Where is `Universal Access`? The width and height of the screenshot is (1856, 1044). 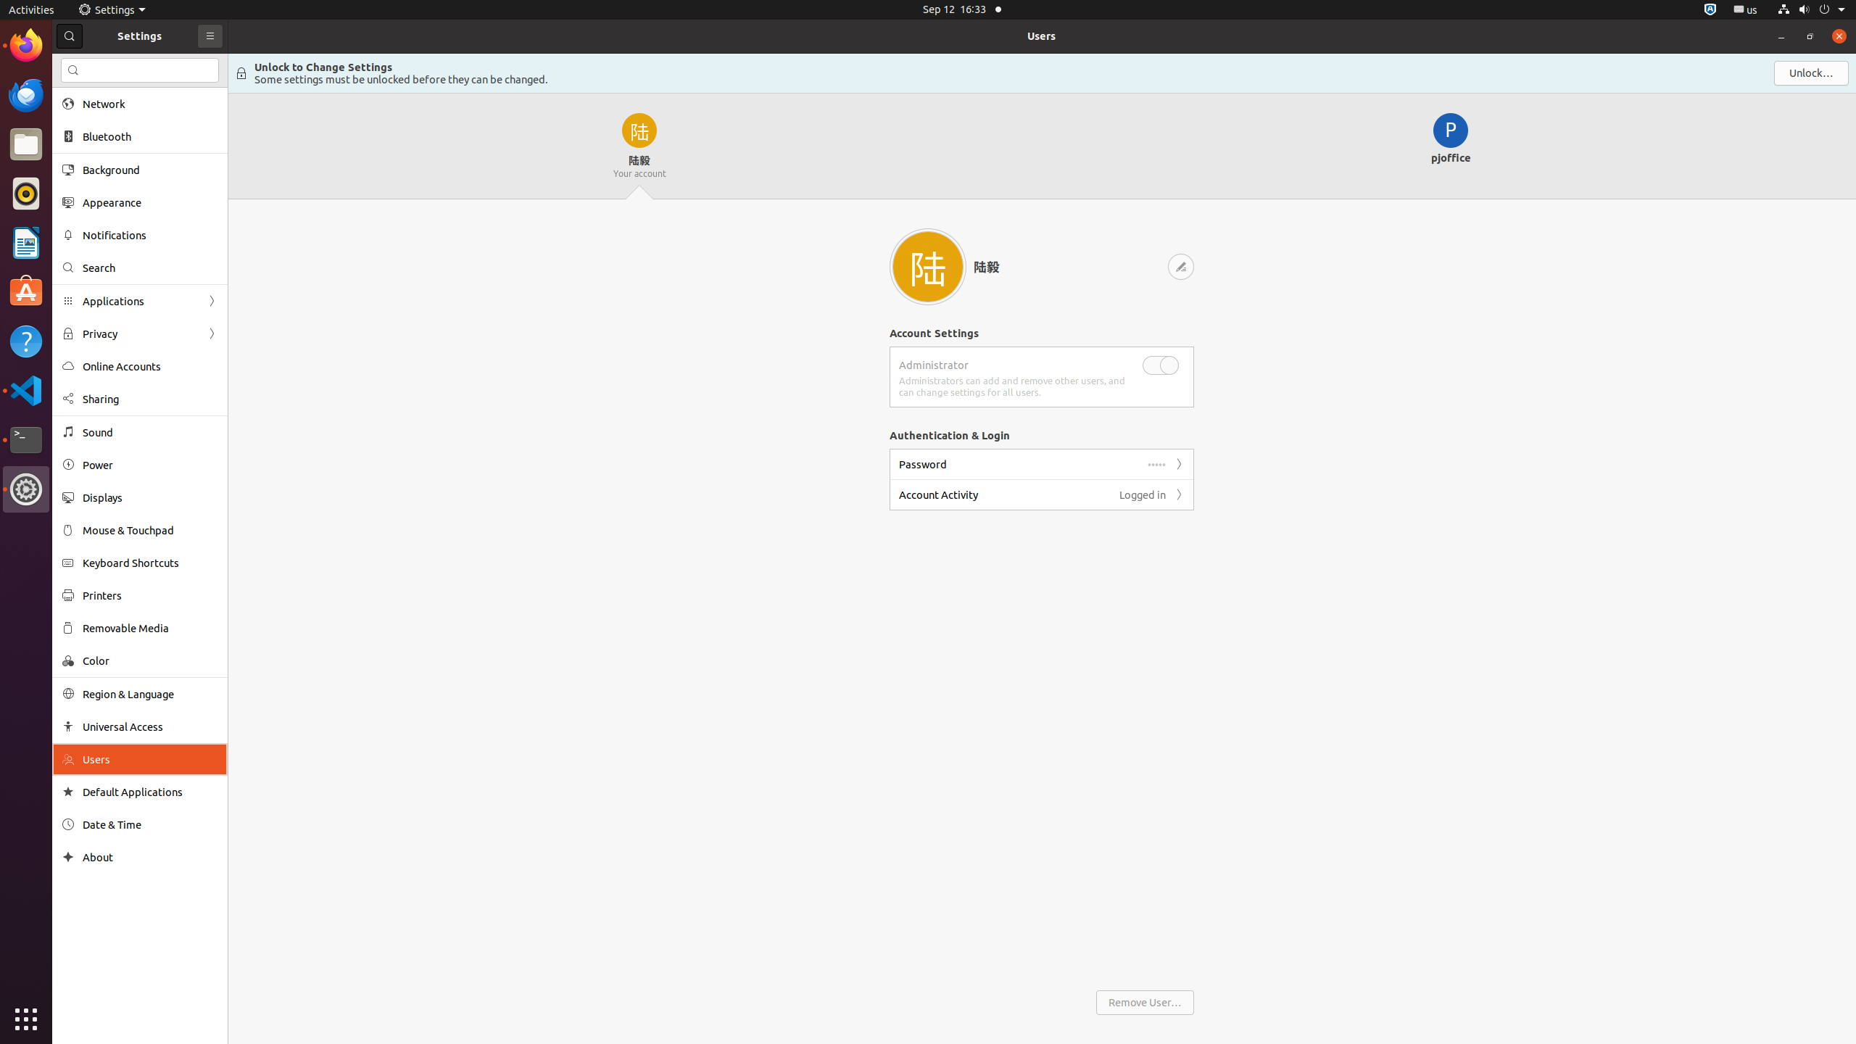 Universal Access is located at coordinates (150, 726).